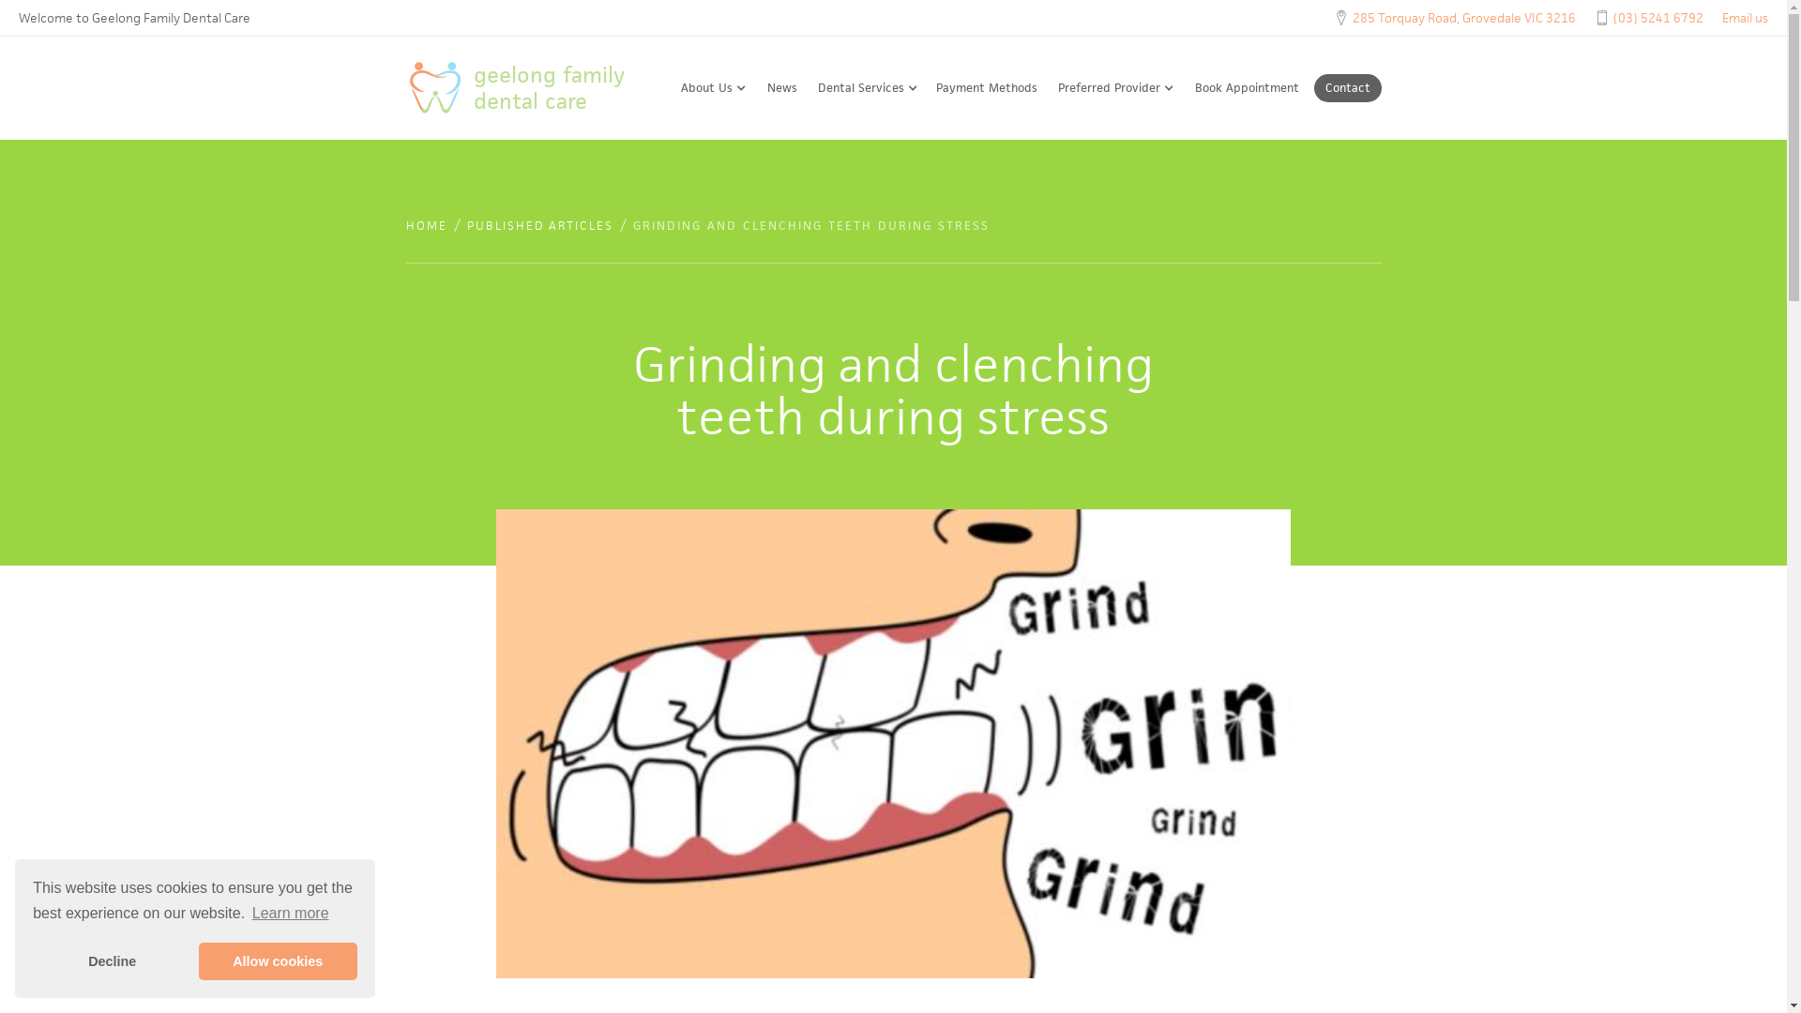 The image size is (1801, 1013). Describe the element at coordinates (533, 88) in the screenshot. I see `geelong family
dental care` at that location.